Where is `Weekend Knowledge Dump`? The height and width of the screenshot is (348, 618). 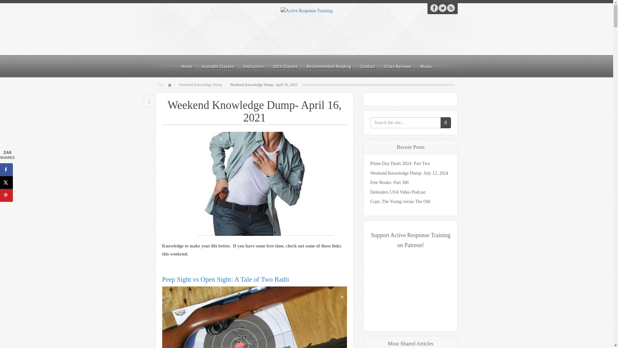 Weekend Knowledge Dump is located at coordinates (200, 84).